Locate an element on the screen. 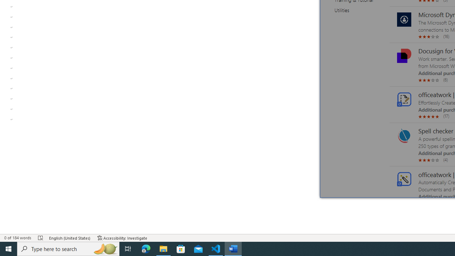  Microsoft Edge is located at coordinates (146, 249).